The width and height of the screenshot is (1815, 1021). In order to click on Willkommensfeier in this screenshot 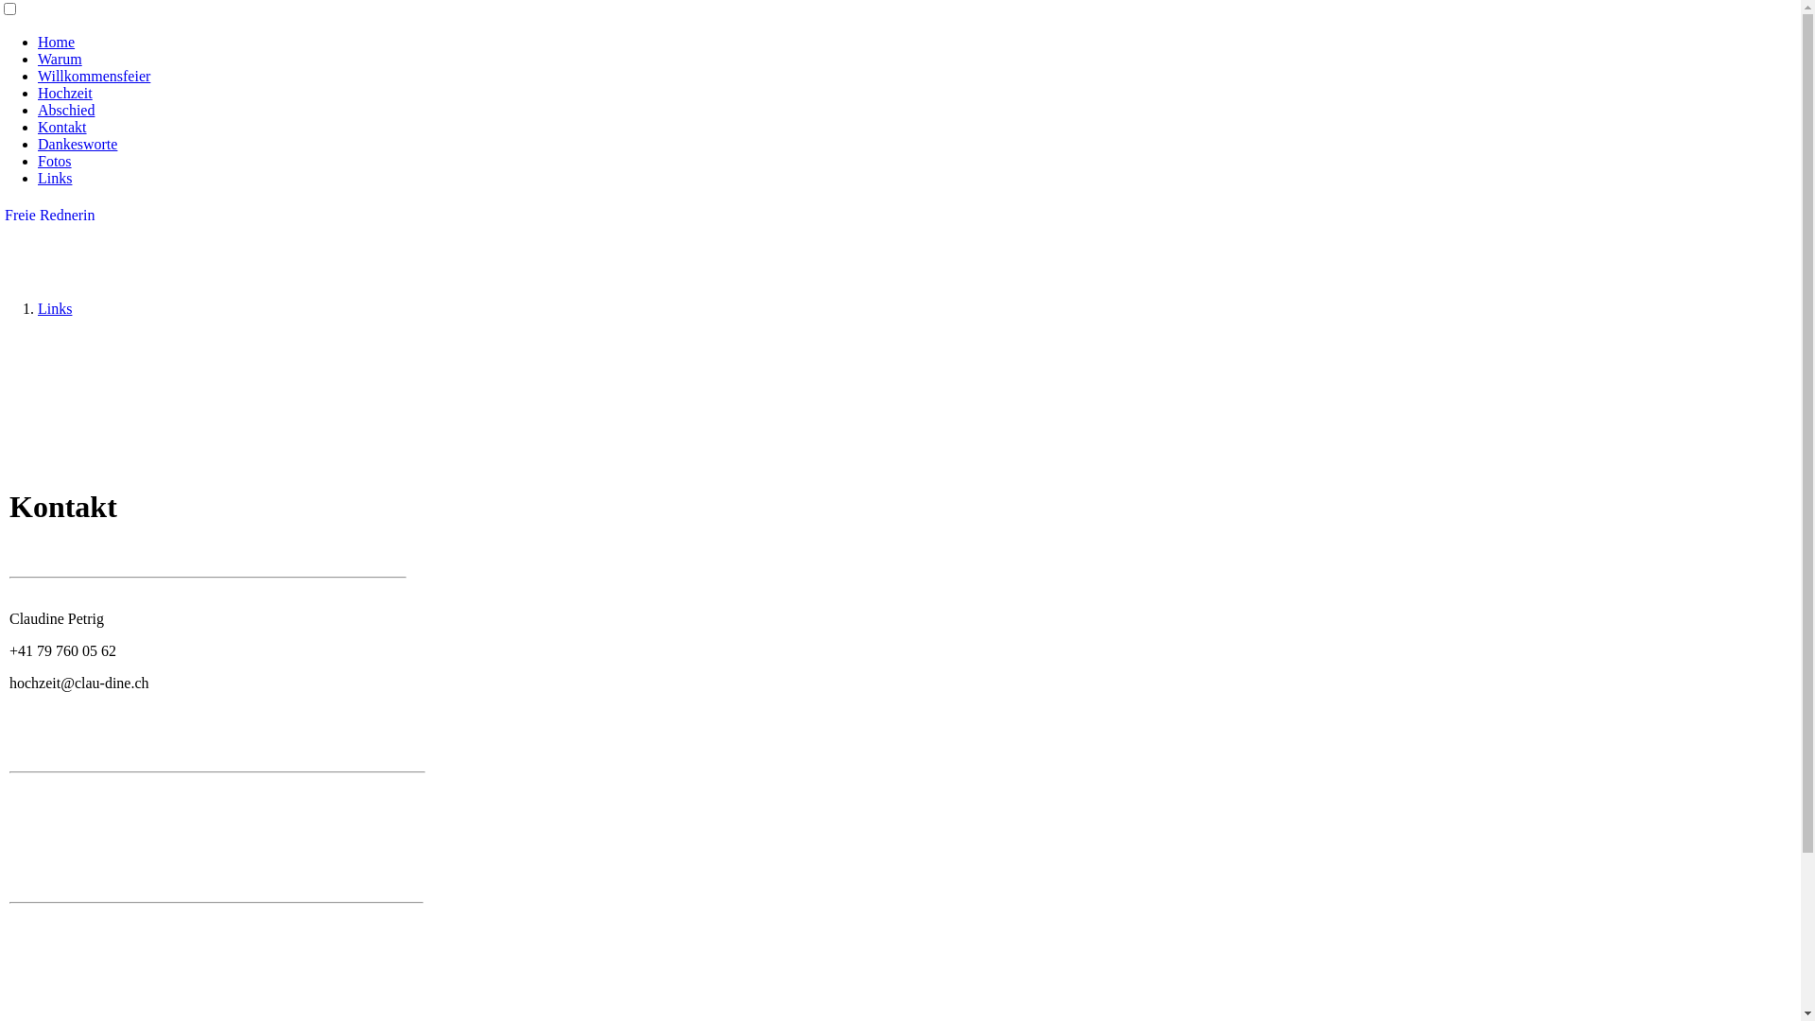, I will do `click(95, 76)`.